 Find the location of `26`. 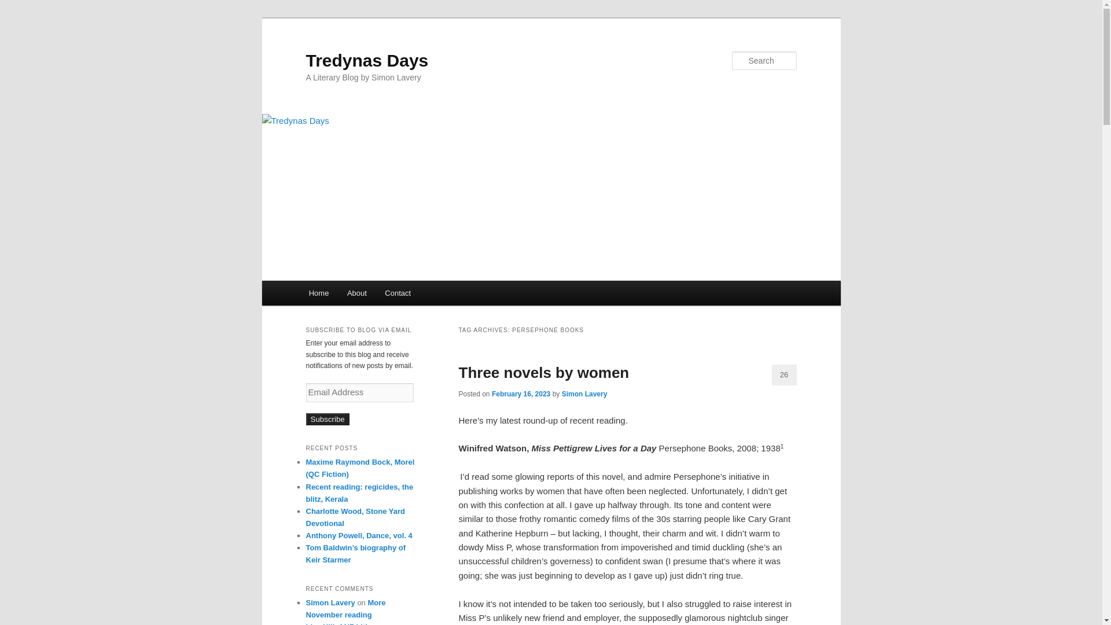

26 is located at coordinates (784, 375).